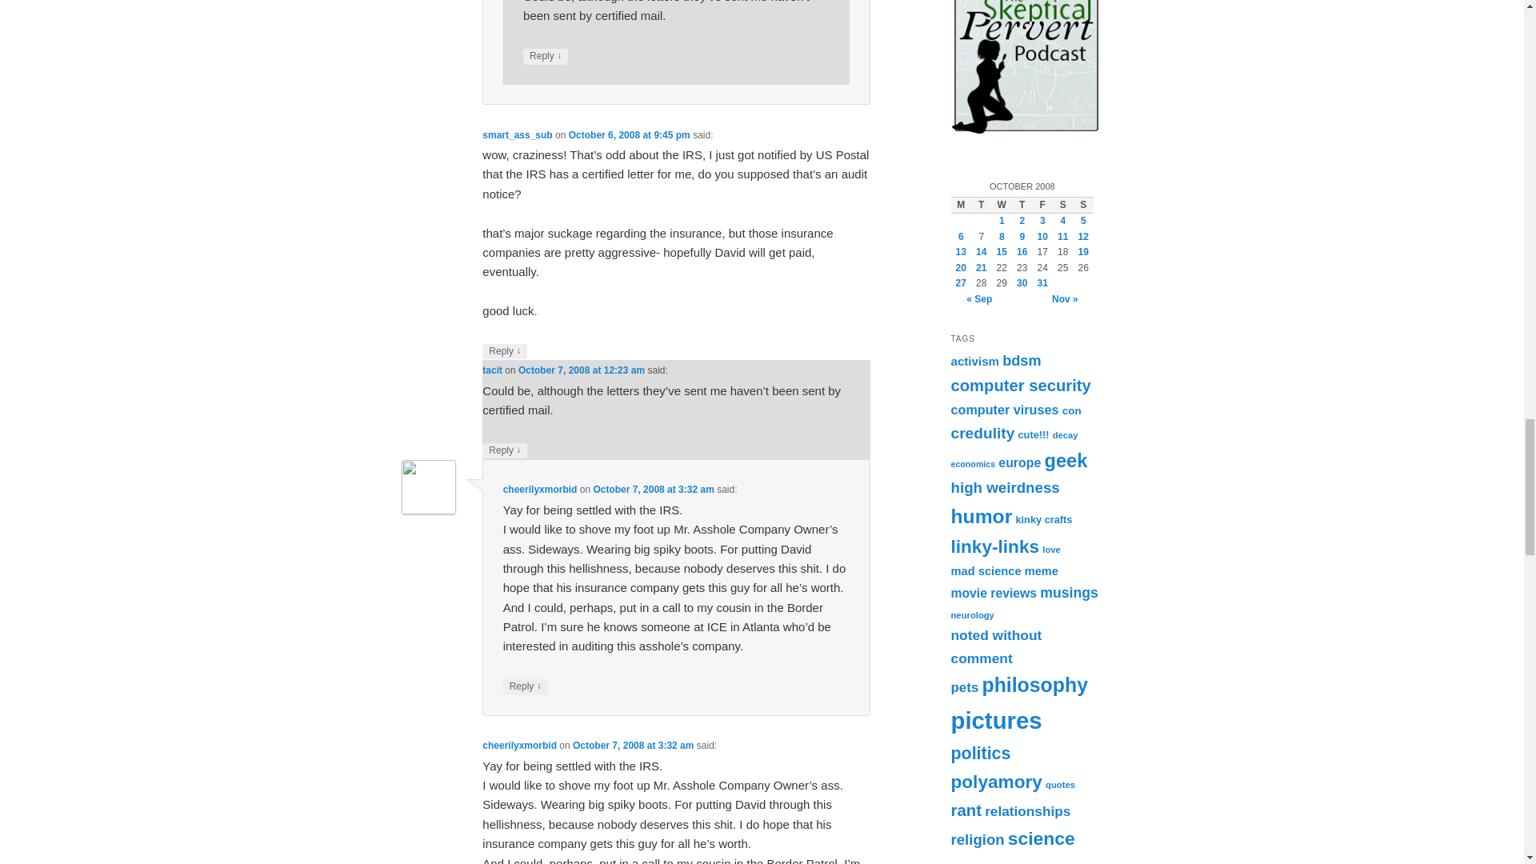 The image size is (1536, 864). What do you see at coordinates (960, 205) in the screenshot?
I see `Monday` at bounding box center [960, 205].